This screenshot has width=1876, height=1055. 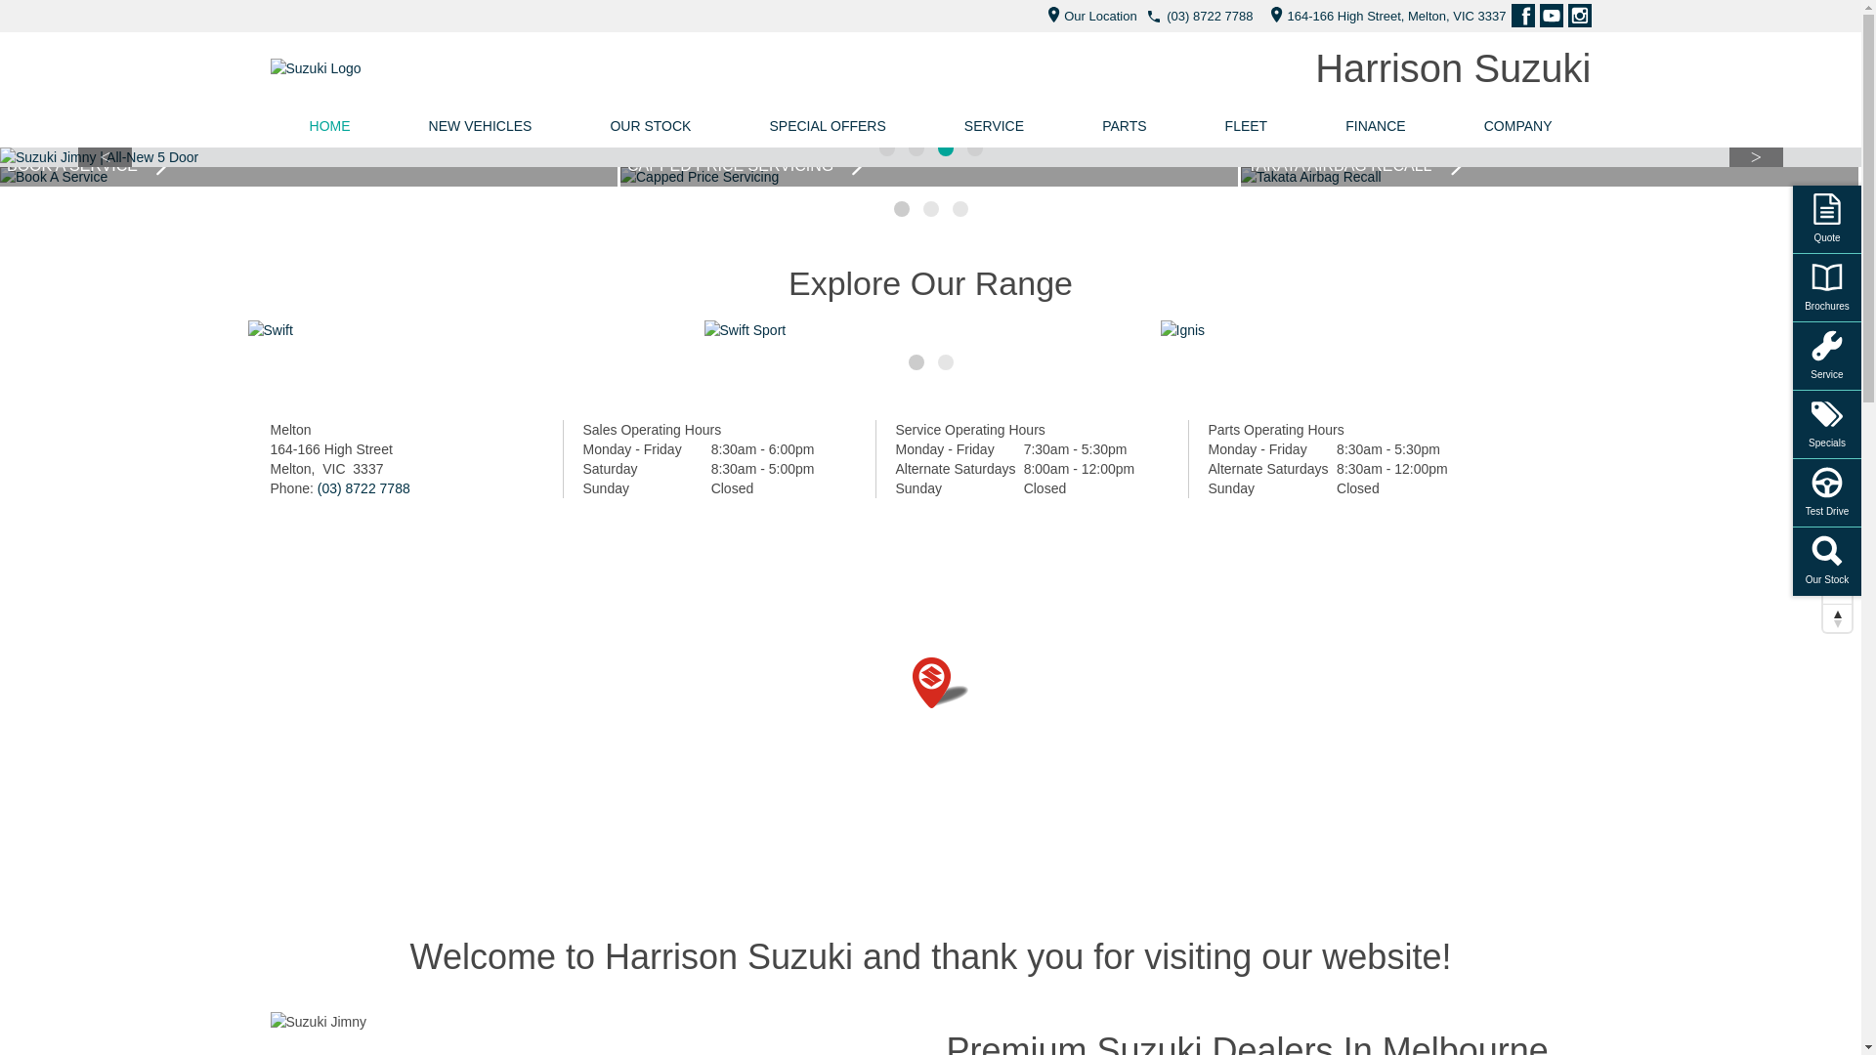 What do you see at coordinates (1522, 16) in the screenshot?
I see `Facebook` at bounding box center [1522, 16].